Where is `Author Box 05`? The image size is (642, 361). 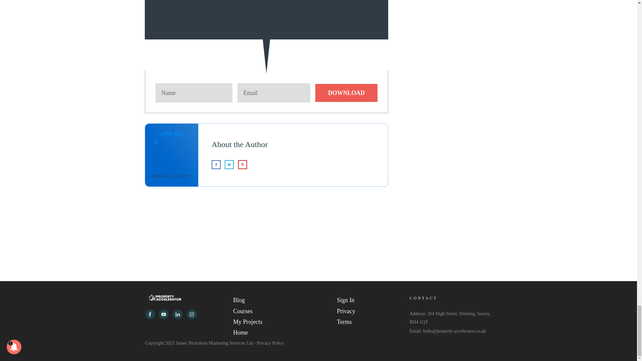
Author Box 05 is located at coordinates (172, 149).